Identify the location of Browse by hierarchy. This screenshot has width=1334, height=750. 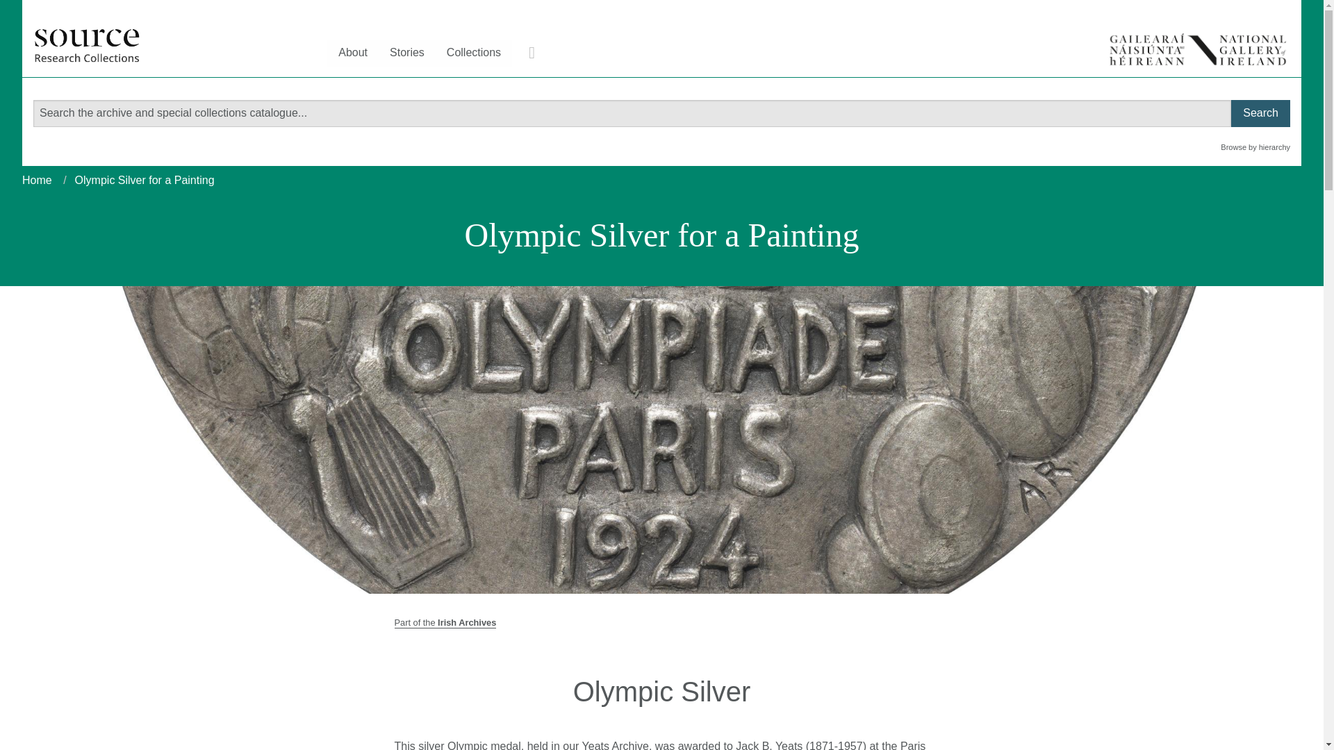
(1255, 147).